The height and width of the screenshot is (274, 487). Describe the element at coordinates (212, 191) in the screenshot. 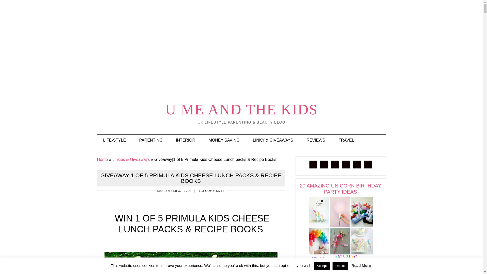

I see `103 COMMENTS` at that location.